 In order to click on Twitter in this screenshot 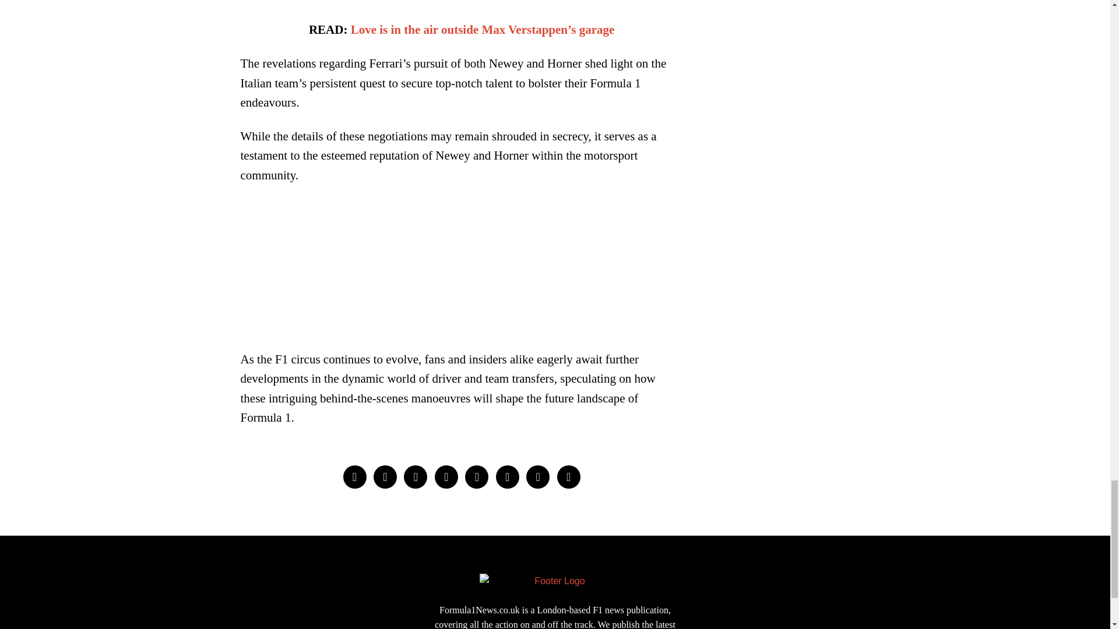, I will do `click(416, 477)`.